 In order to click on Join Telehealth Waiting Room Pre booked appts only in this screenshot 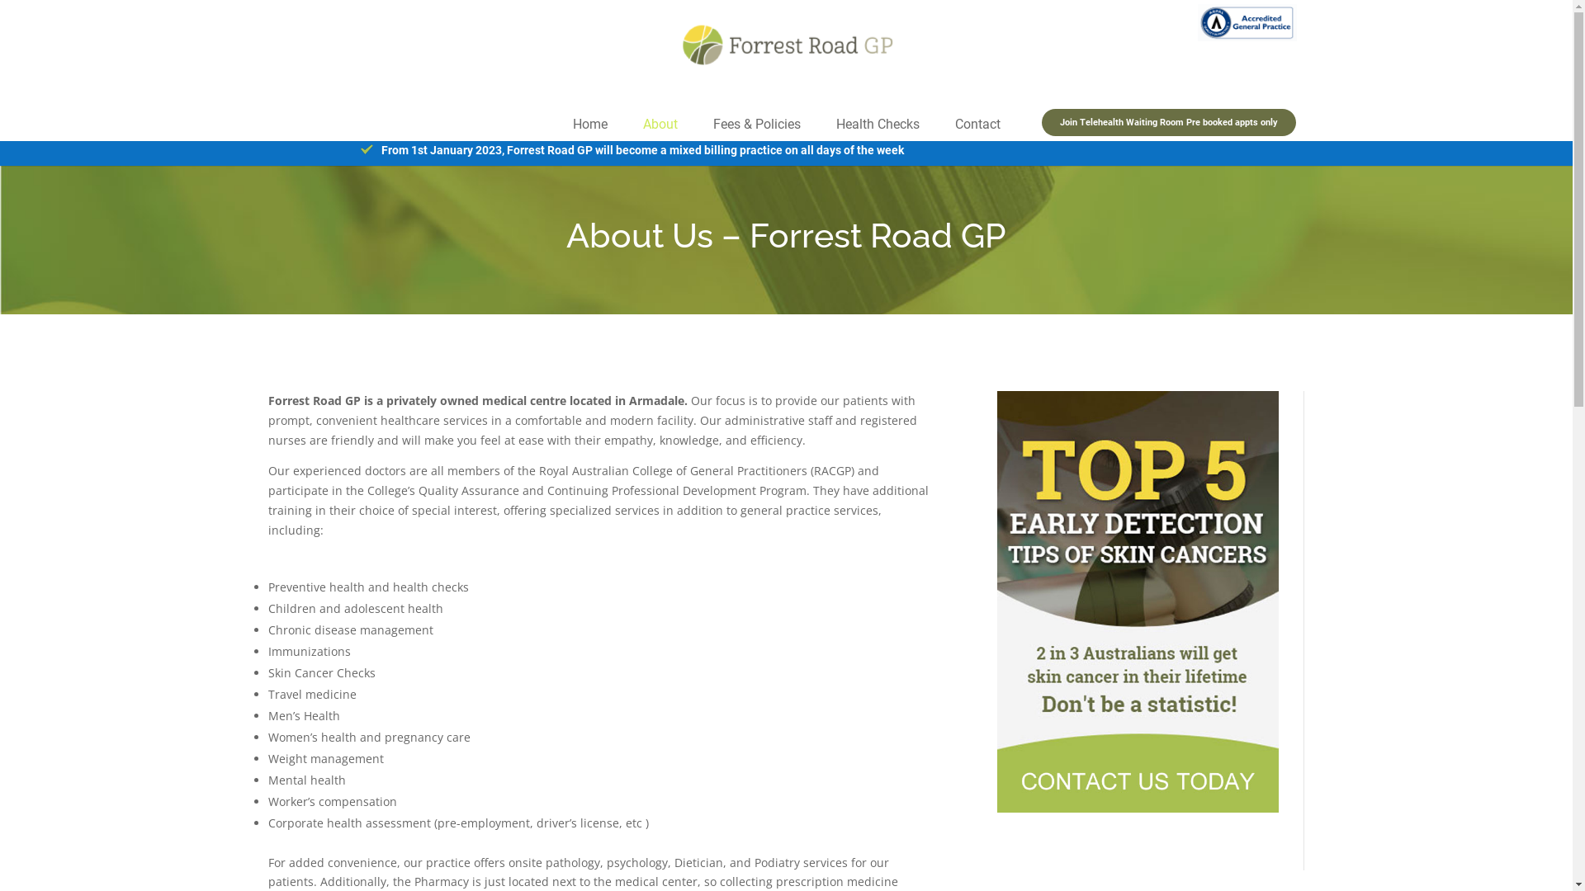, I will do `click(1169, 122)`.